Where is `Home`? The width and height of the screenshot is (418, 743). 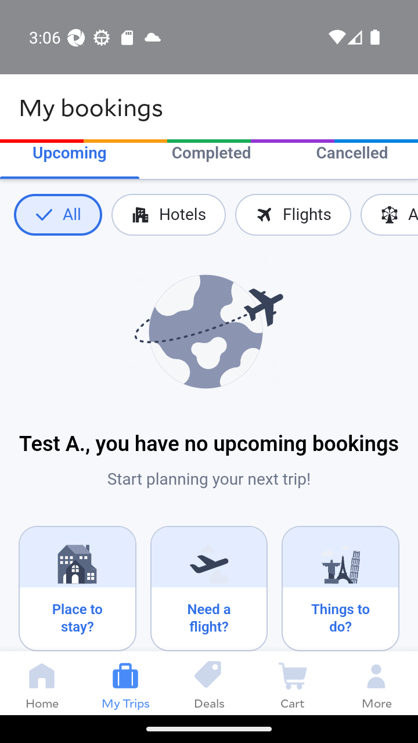
Home is located at coordinates (42, 683).